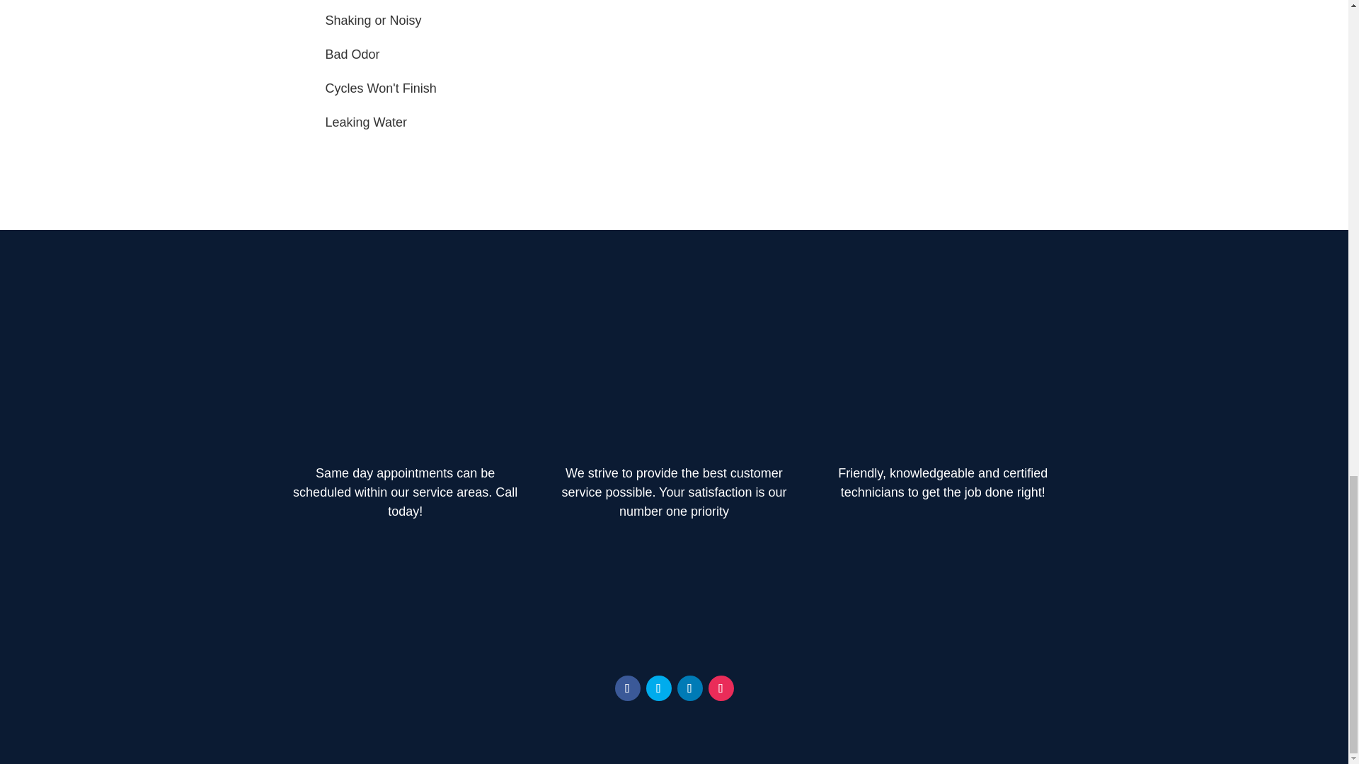 Image resolution: width=1359 pixels, height=764 pixels. What do you see at coordinates (721, 688) in the screenshot?
I see `Follow on Instagram` at bounding box center [721, 688].